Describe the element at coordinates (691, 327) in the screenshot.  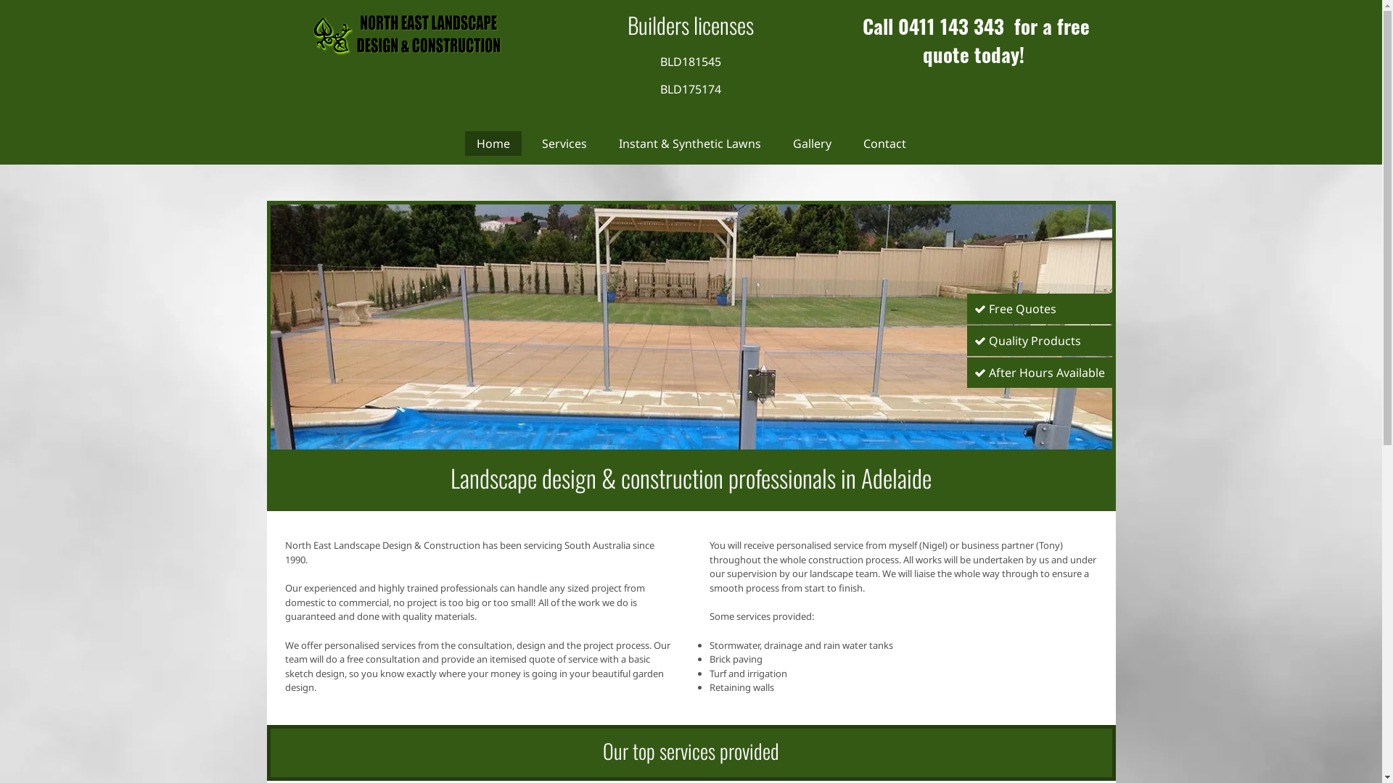
I see `HomePage_Hero` at that location.